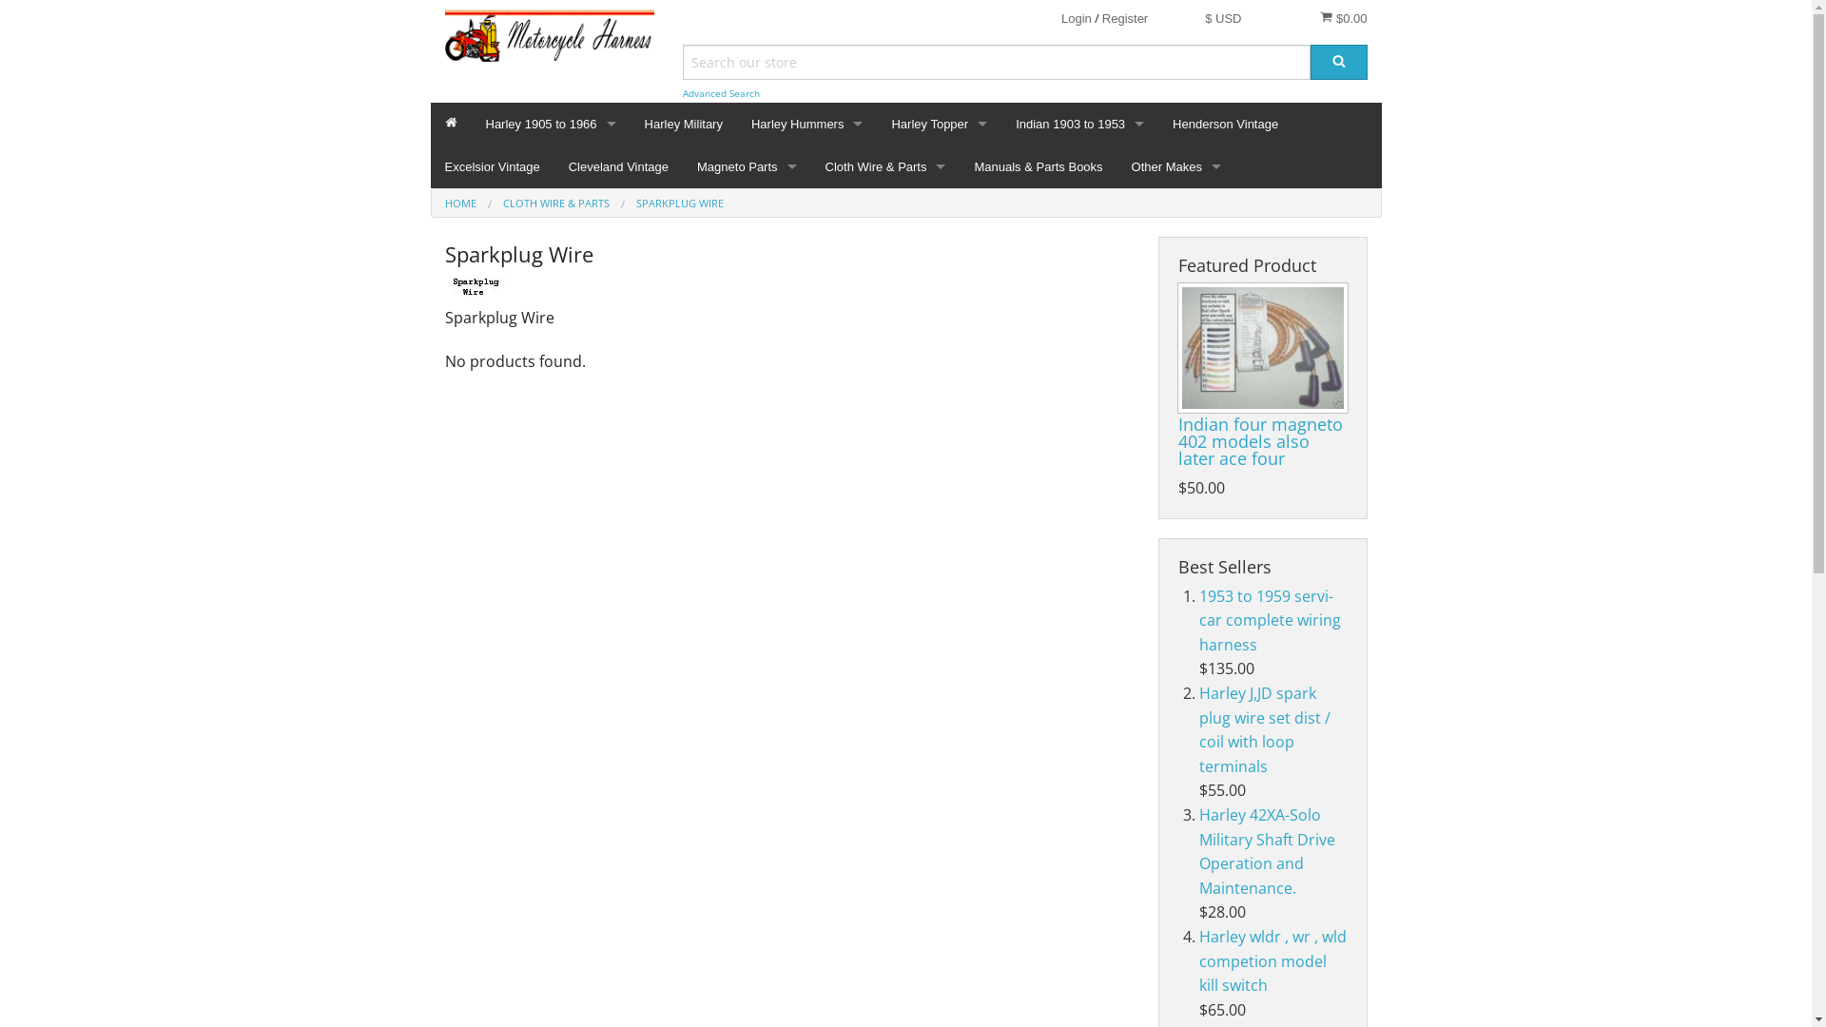 The image size is (1826, 1027). Describe the element at coordinates (552, 234) in the screenshot. I see `Harley Sparkplug Wires` at that location.